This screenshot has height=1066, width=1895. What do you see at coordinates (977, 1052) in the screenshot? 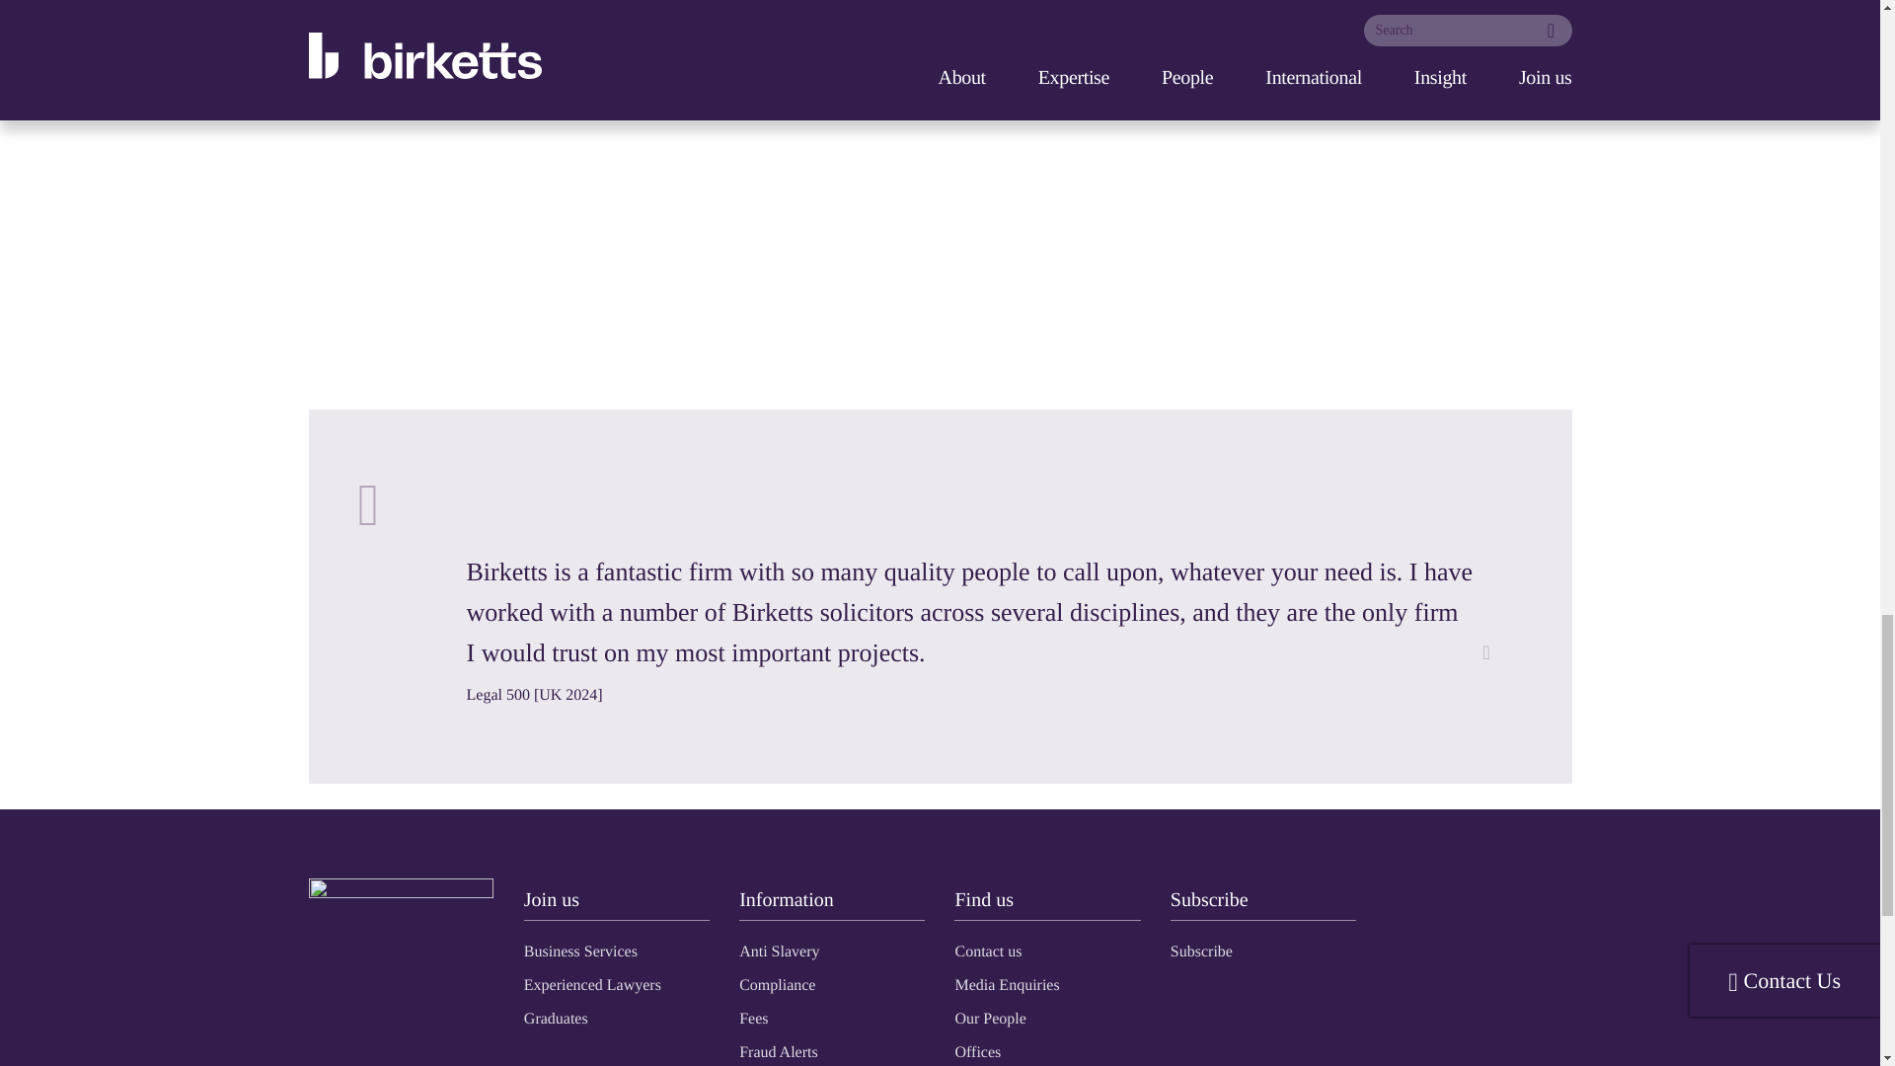
I see `Offices` at bounding box center [977, 1052].